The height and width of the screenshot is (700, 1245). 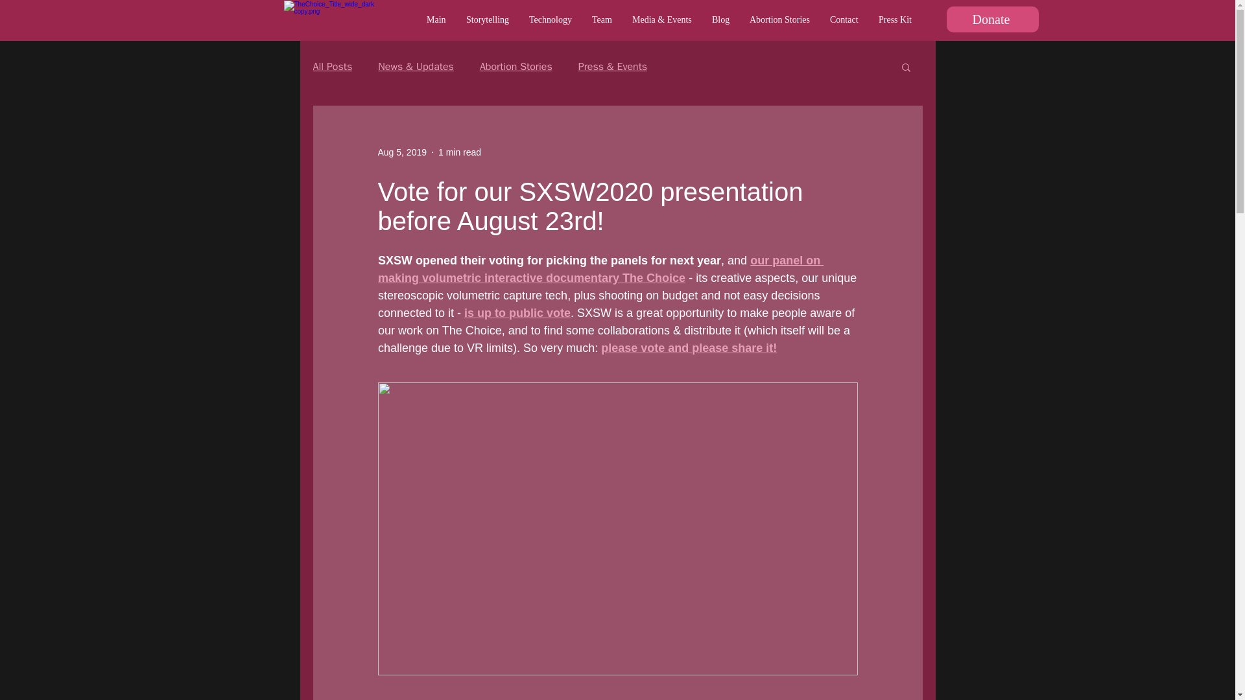 I want to click on is up to public vote, so click(x=517, y=312).